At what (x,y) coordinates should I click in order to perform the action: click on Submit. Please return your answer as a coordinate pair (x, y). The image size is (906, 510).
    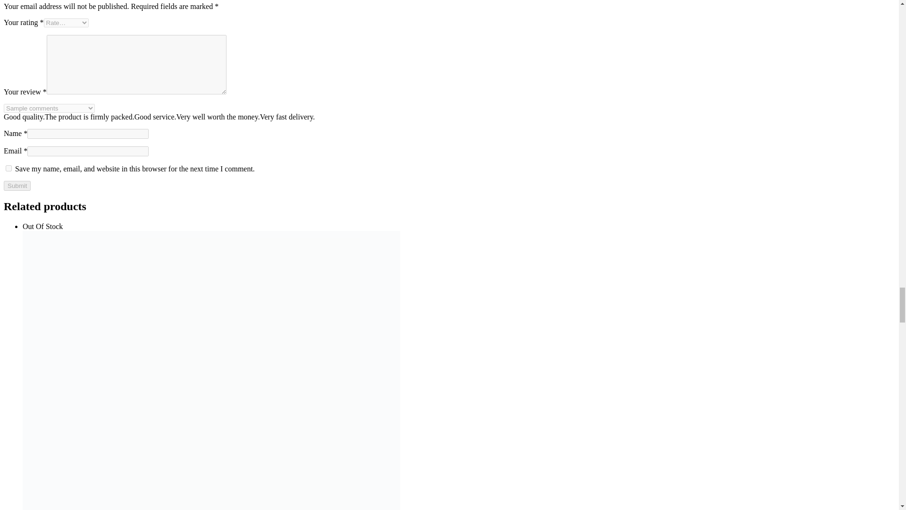
    Looking at the image, I should click on (17, 186).